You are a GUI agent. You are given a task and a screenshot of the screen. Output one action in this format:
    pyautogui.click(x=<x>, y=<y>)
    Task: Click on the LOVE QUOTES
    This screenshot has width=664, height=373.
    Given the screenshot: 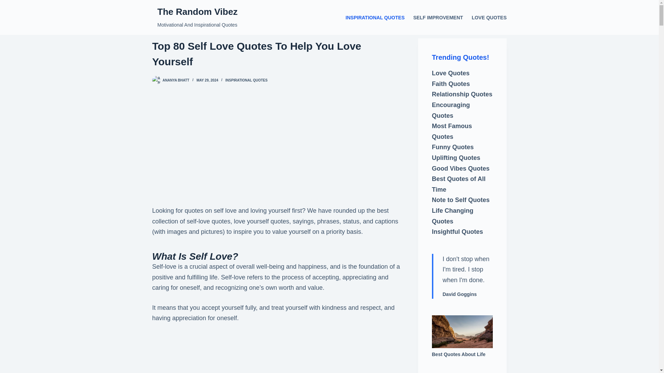 What is the action you would take?
    pyautogui.click(x=487, y=17)
    